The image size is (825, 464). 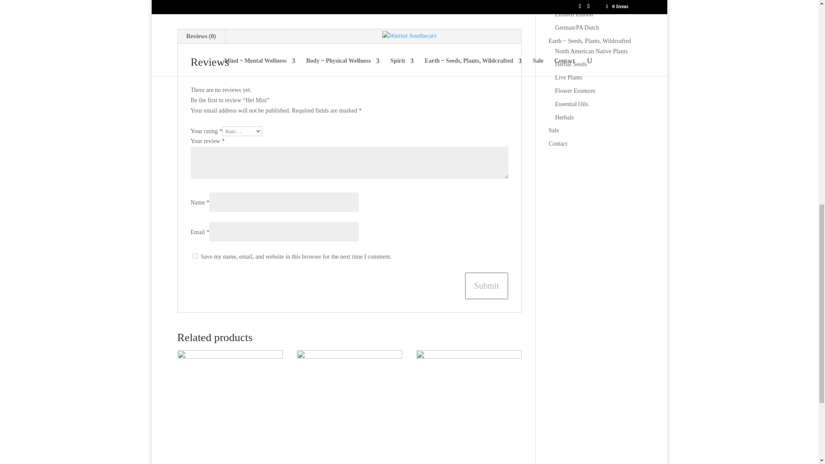 What do you see at coordinates (195, 255) in the screenshot?
I see `yes` at bounding box center [195, 255].